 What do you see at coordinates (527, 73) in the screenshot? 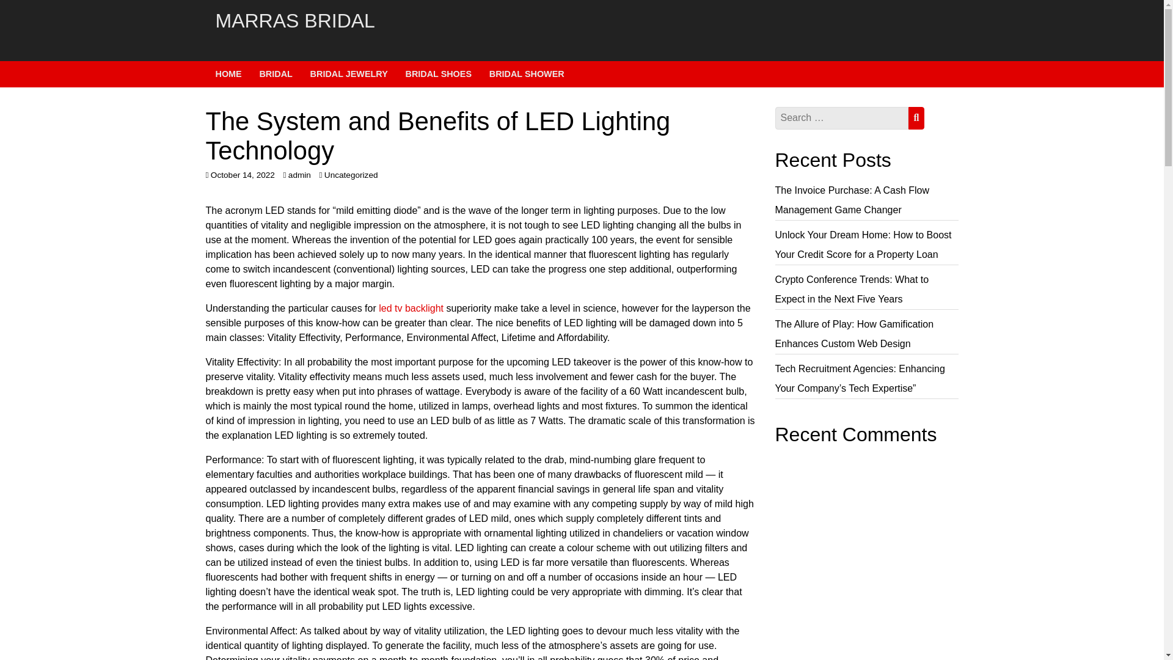
I see `BRIDAL SHOWER` at bounding box center [527, 73].